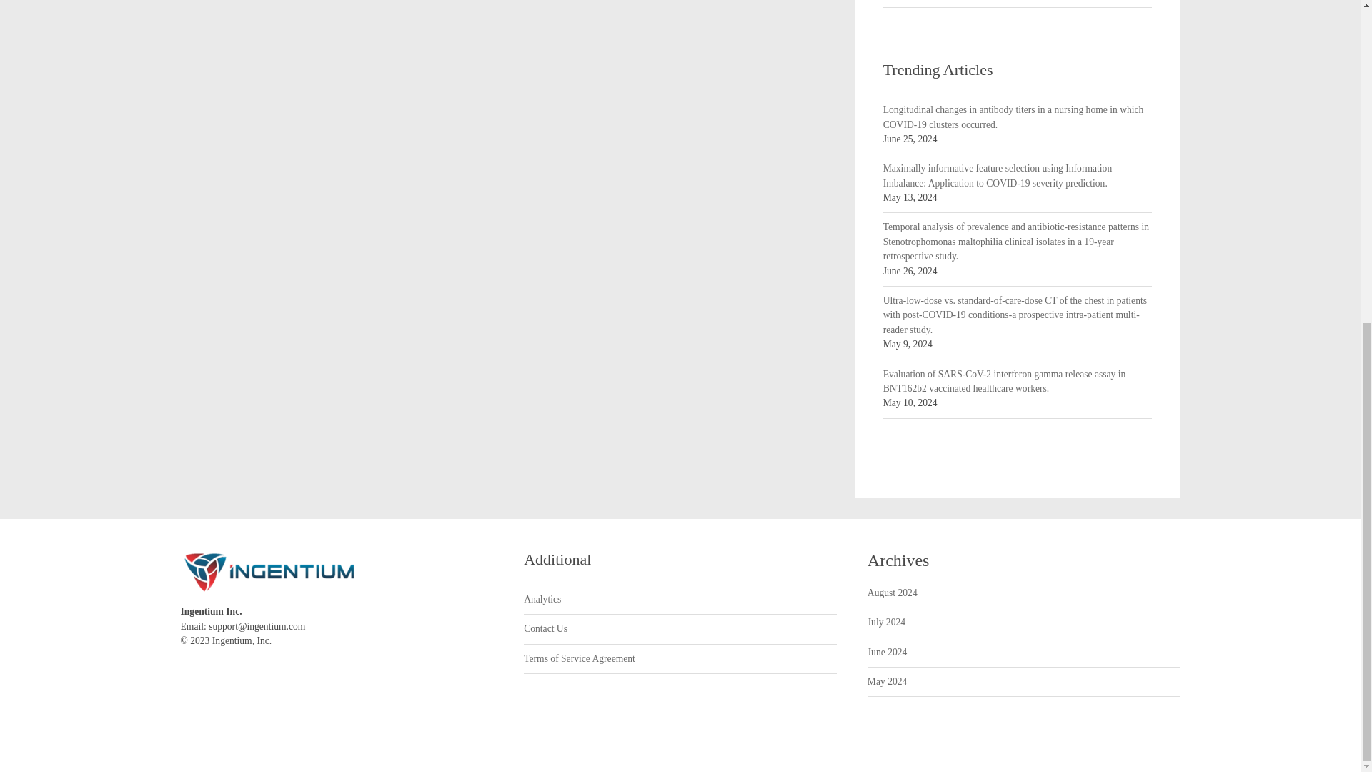  Describe the element at coordinates (546, 629) in the screenshot. I see `Contact Us` at that location.